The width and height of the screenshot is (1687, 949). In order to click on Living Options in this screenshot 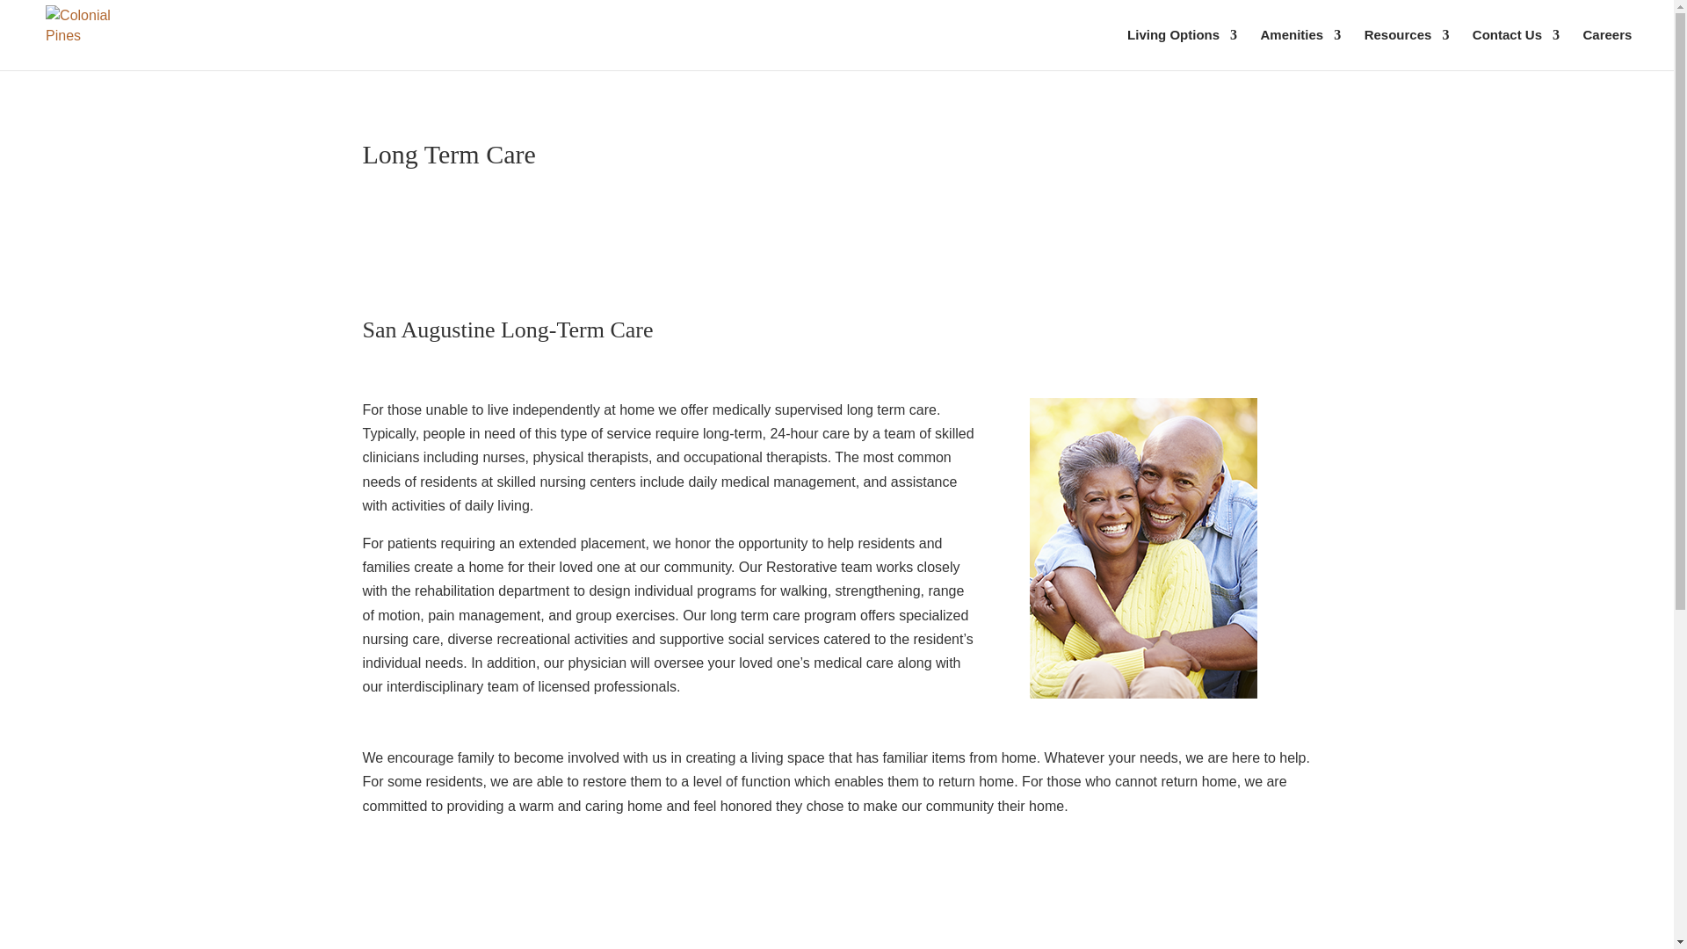, I will do `click(1181, 49)`.